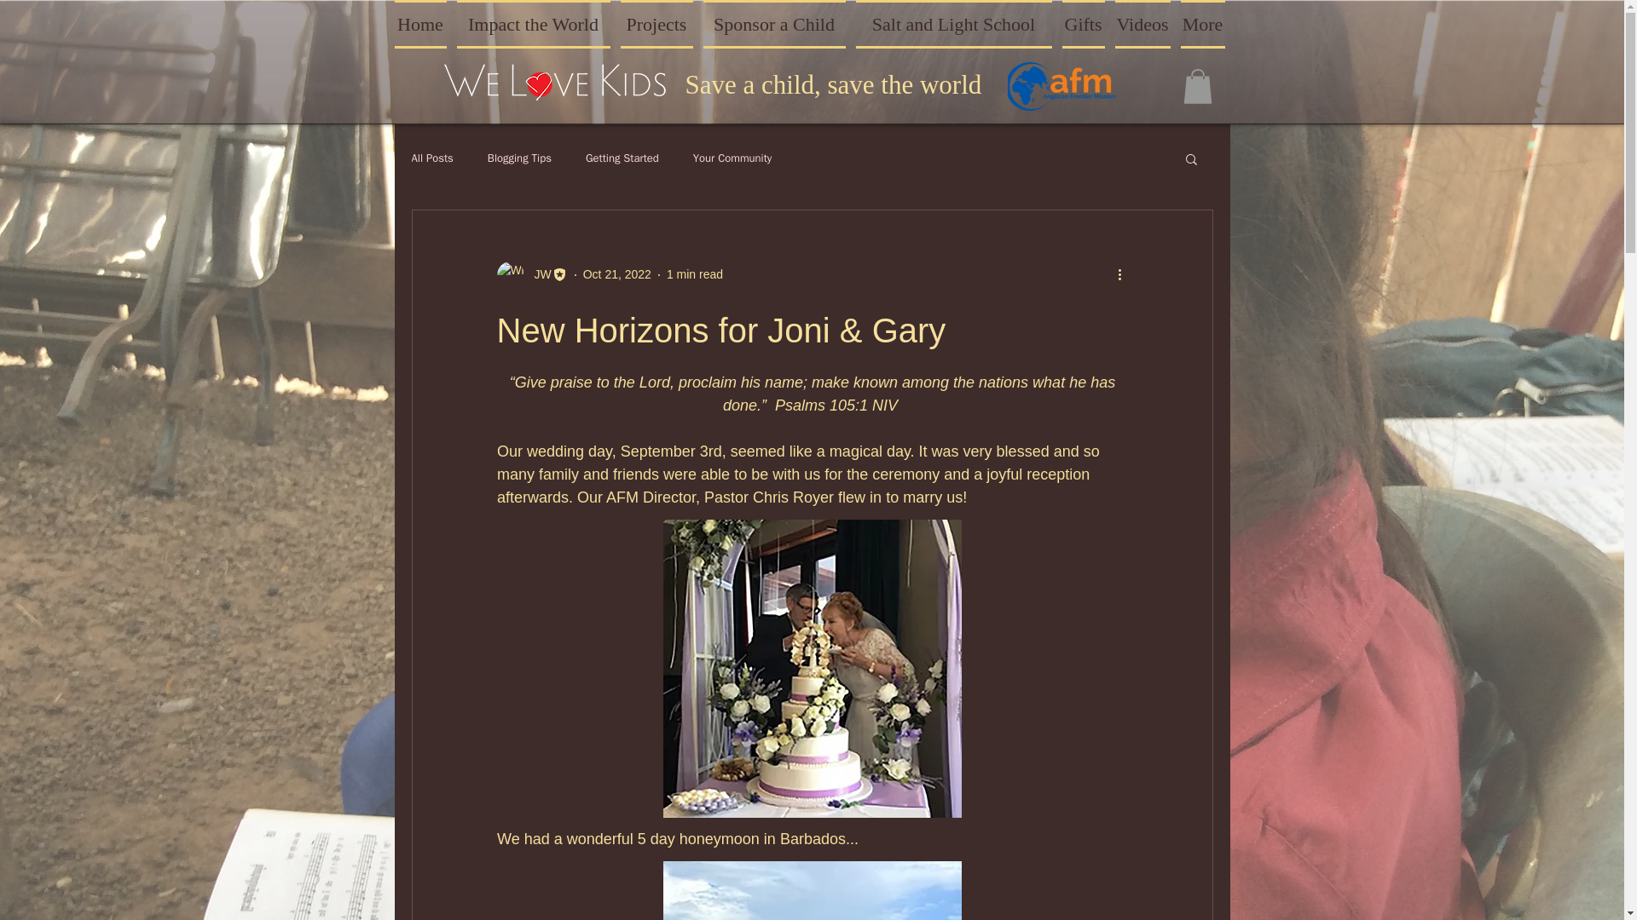 The width and height of the screenshot is (1637, 920). I want to click on Getting Started, so click(622, 158).